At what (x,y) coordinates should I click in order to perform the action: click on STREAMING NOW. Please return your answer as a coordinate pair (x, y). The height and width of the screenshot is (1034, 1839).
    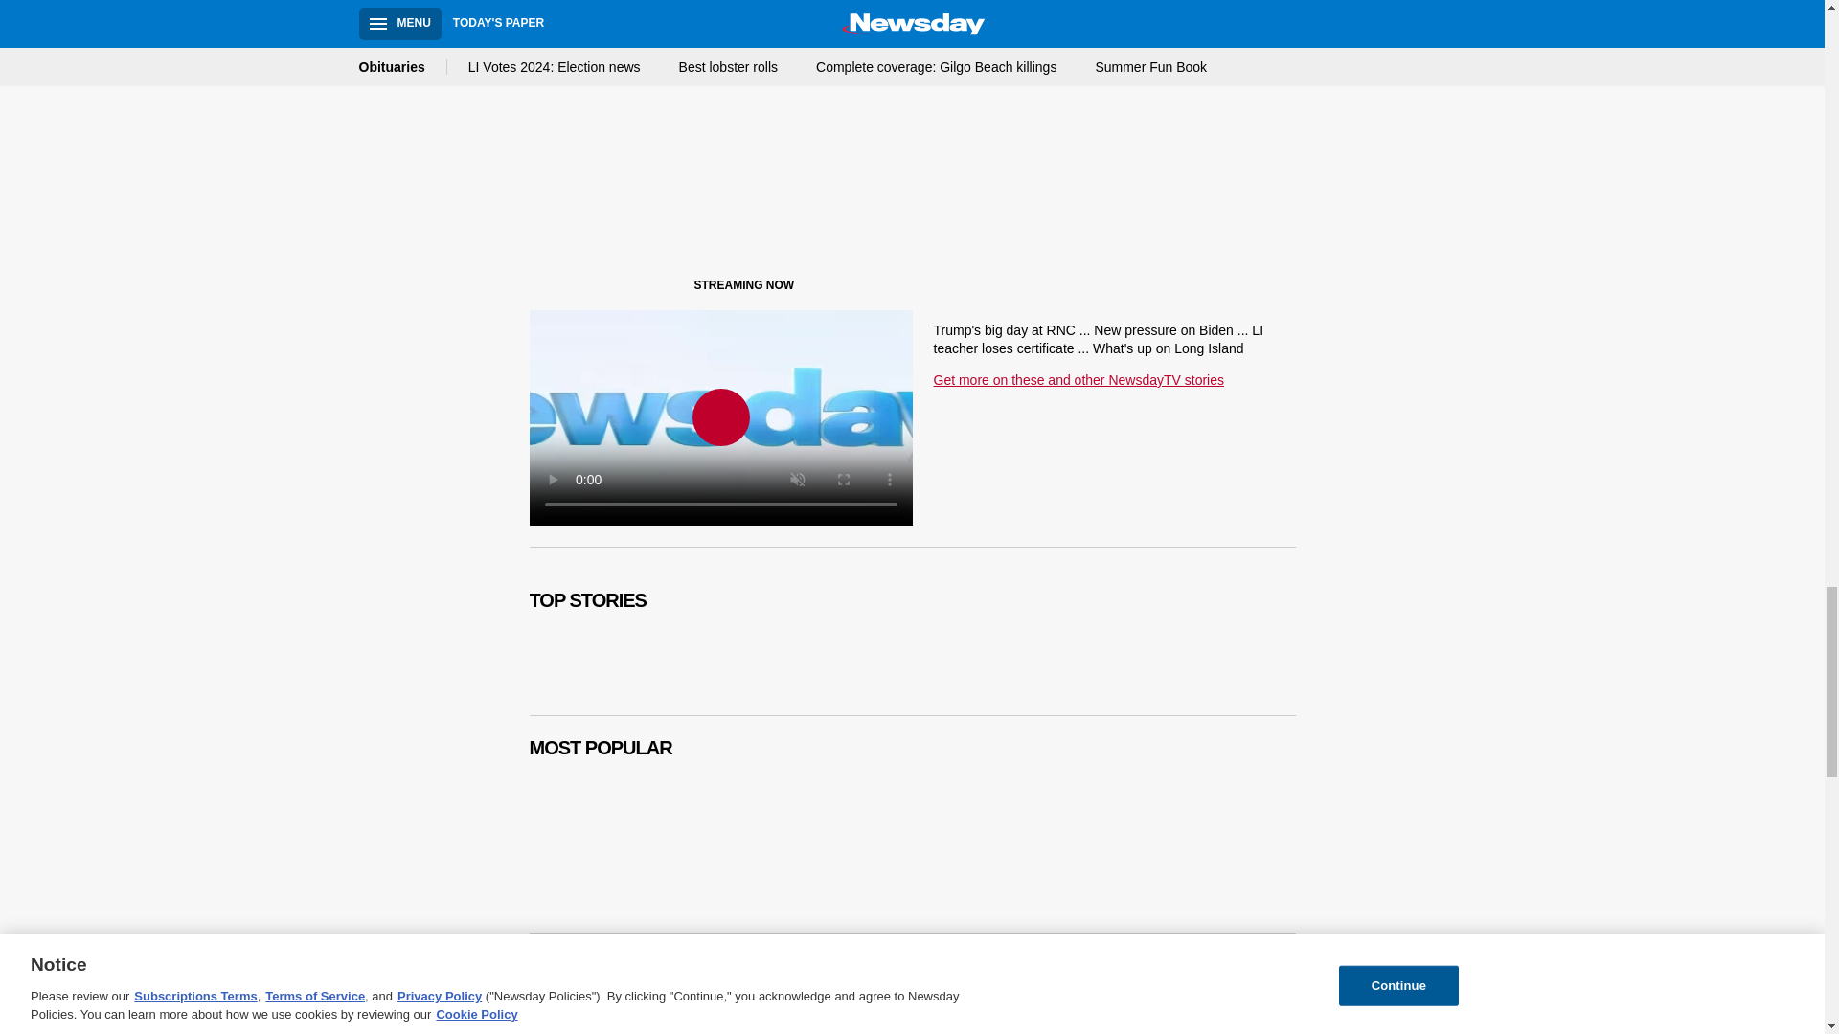
    Looking at the image, I should click on (670, 289).